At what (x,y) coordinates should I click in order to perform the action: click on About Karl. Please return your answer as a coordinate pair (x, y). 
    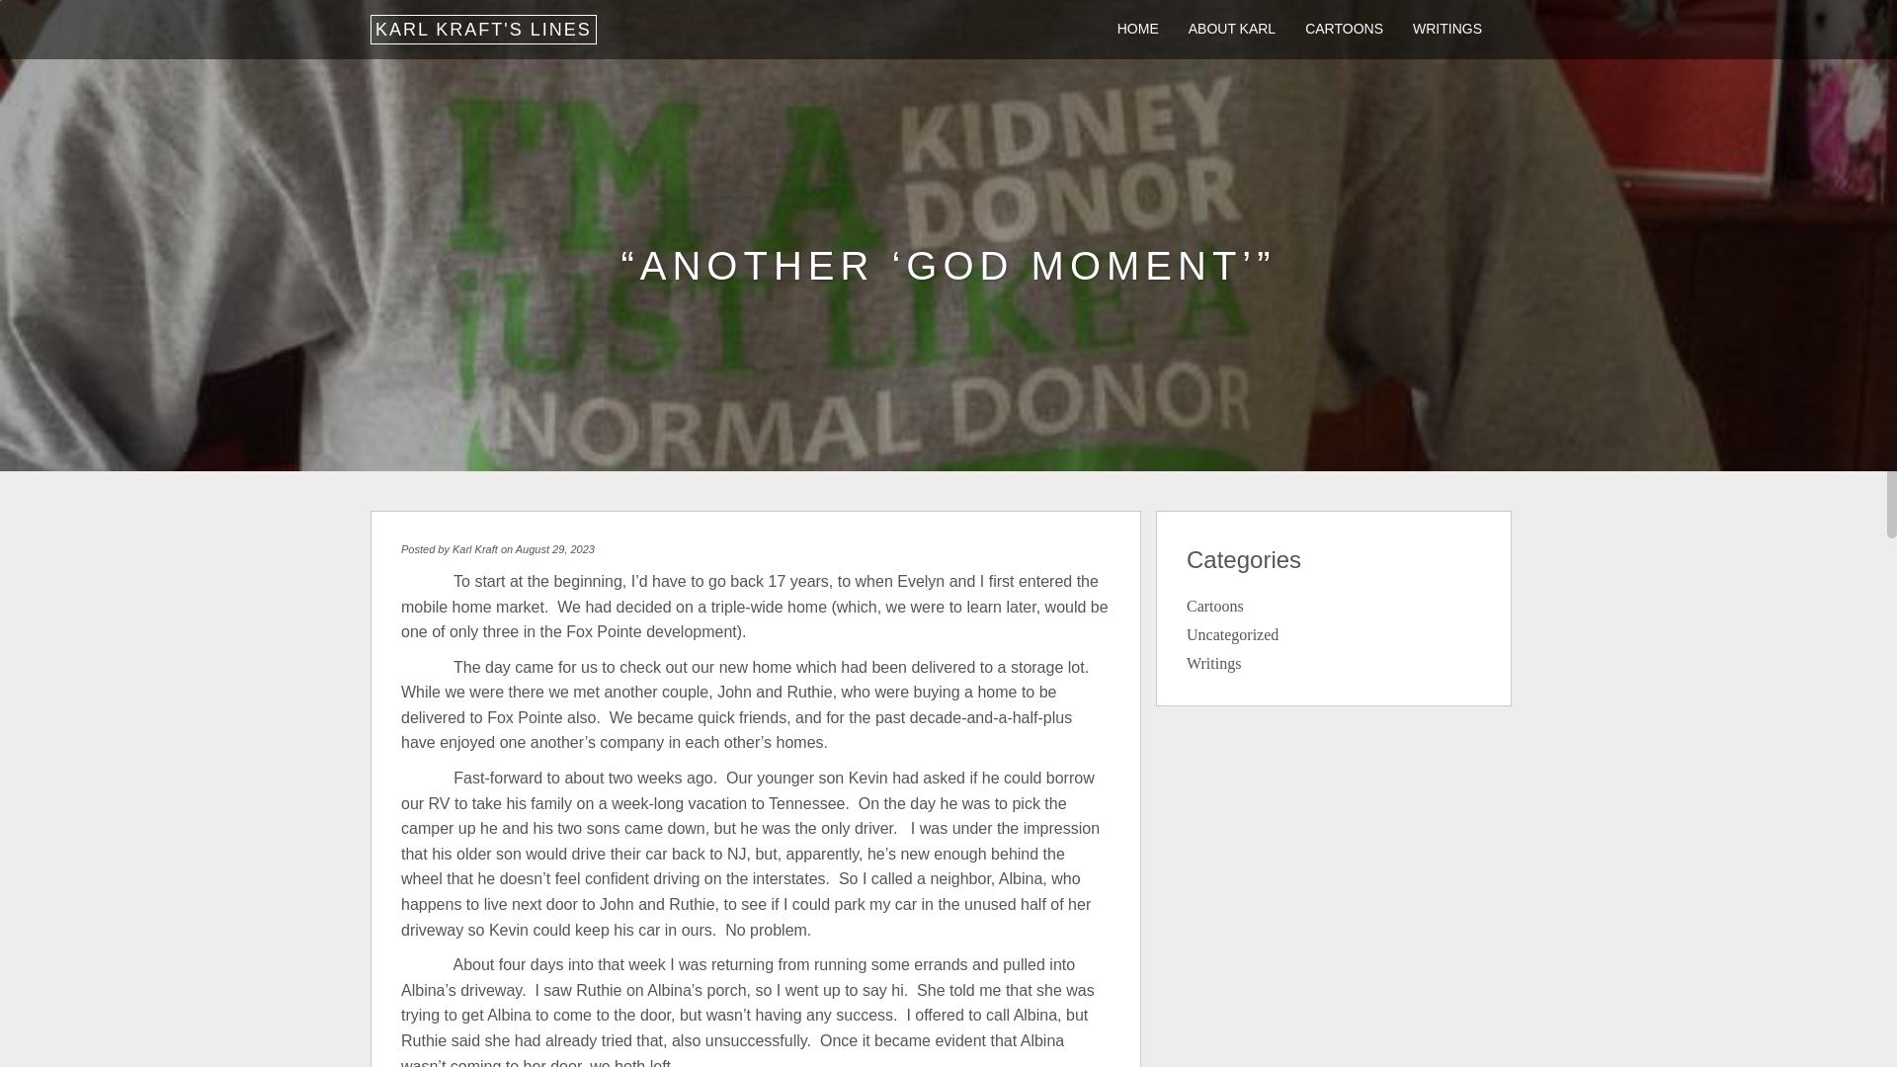
    Looking at the image, I should click on (1231, 24).